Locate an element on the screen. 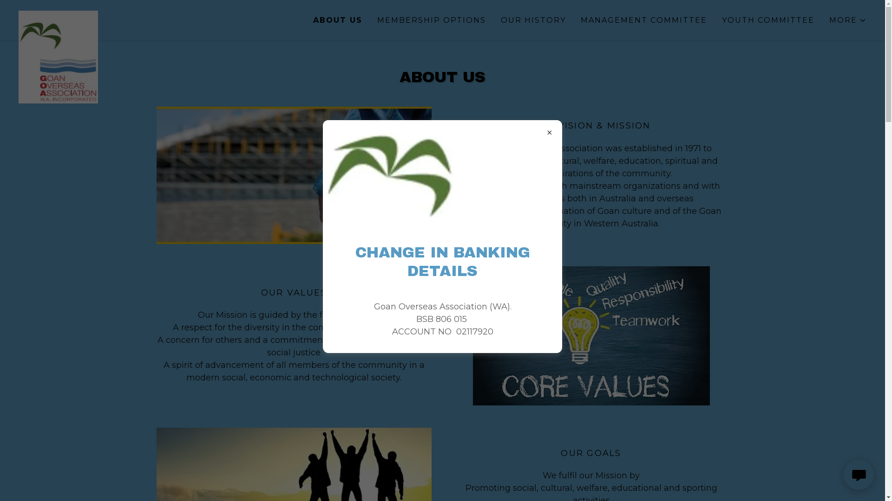 The height and width of the screenshot is (501, 892). ABOUT US is located at coordinates (338, 20).